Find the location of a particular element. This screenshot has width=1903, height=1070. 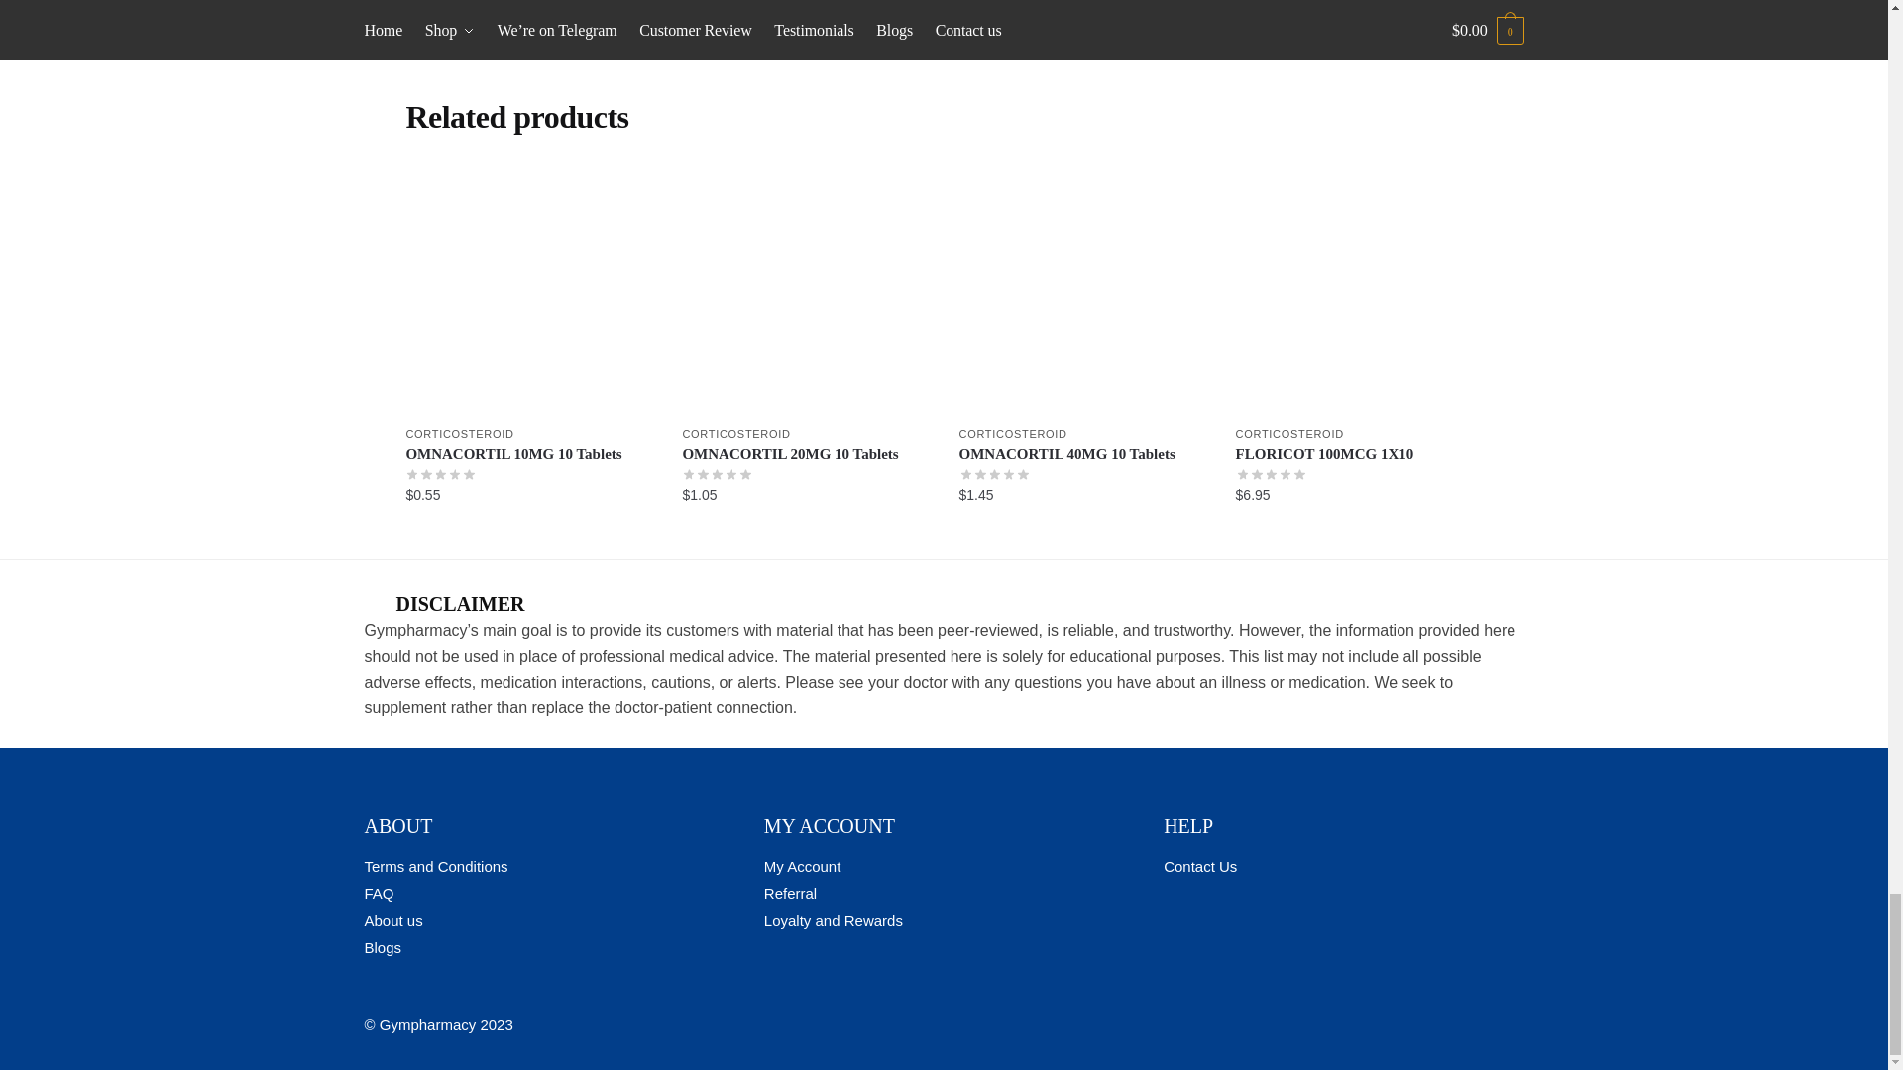

My account is located at coordinates (803, 866).